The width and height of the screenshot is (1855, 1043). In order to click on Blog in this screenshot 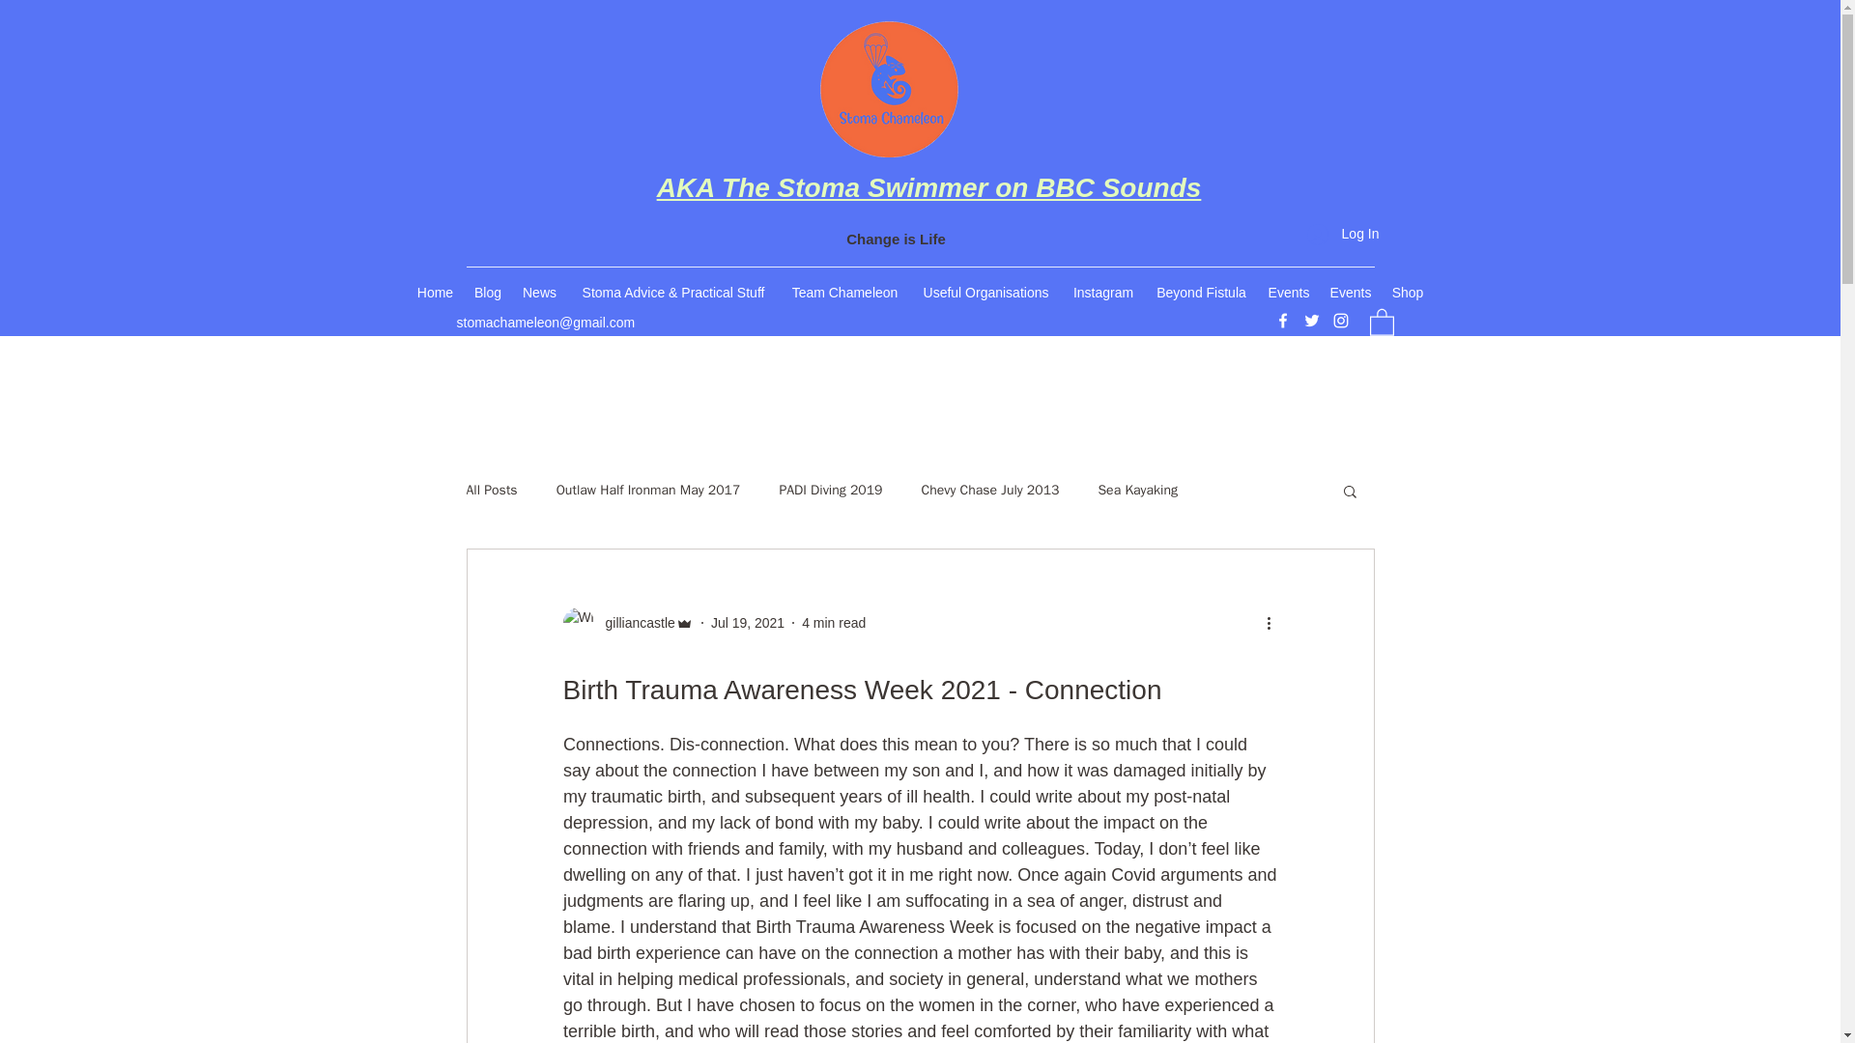, I will do `click(487, 292)`.